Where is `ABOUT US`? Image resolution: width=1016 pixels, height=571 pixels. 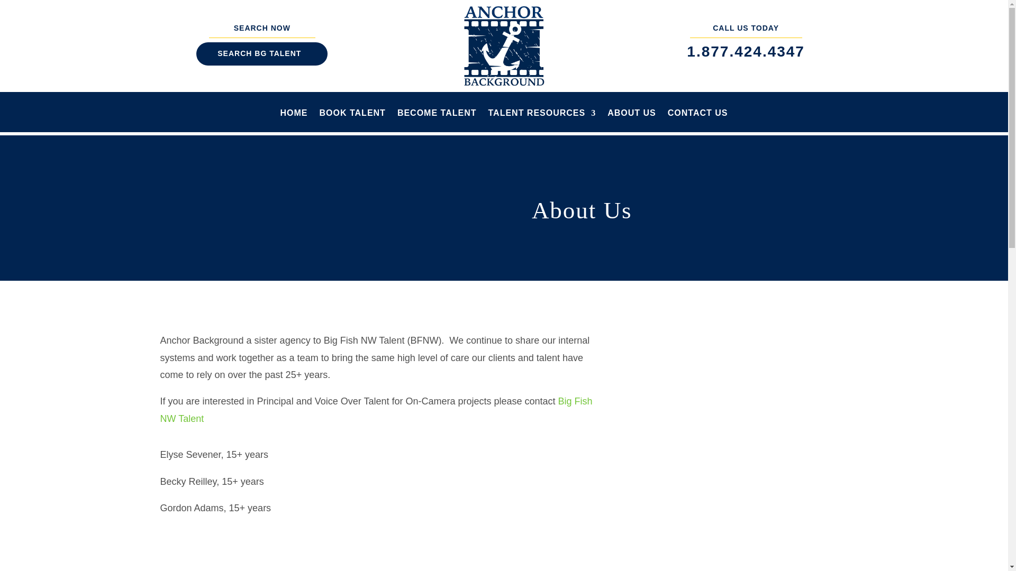
ABOUT US is located at coordinates (632, 121).